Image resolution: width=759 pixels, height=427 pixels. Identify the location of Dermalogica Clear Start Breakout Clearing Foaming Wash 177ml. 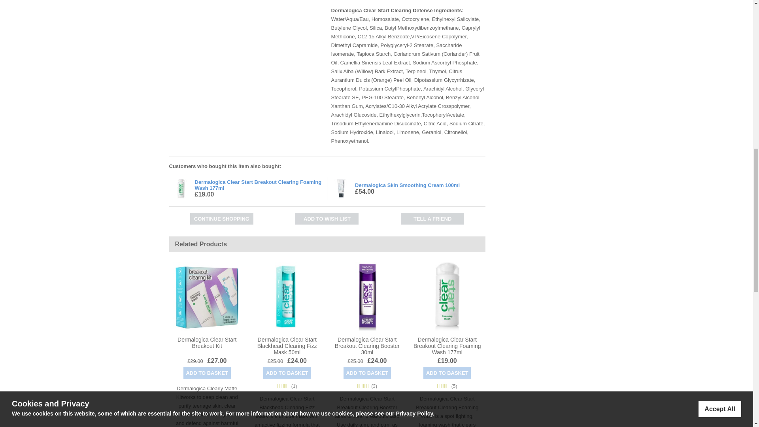
(258, 185).